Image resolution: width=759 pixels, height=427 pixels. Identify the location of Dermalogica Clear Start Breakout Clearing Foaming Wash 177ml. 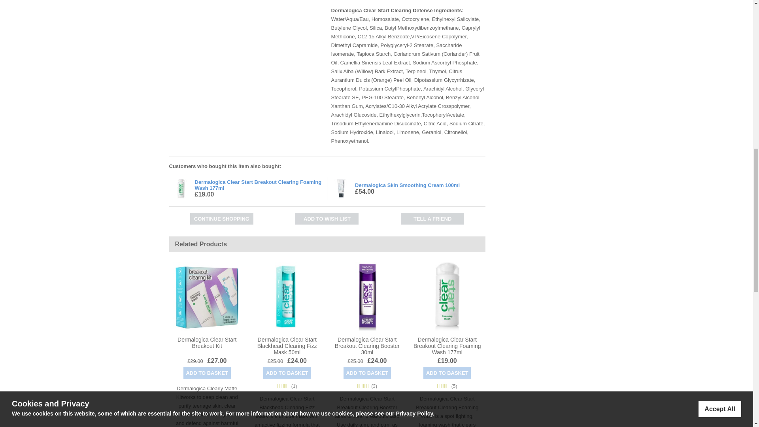
(258, 185).